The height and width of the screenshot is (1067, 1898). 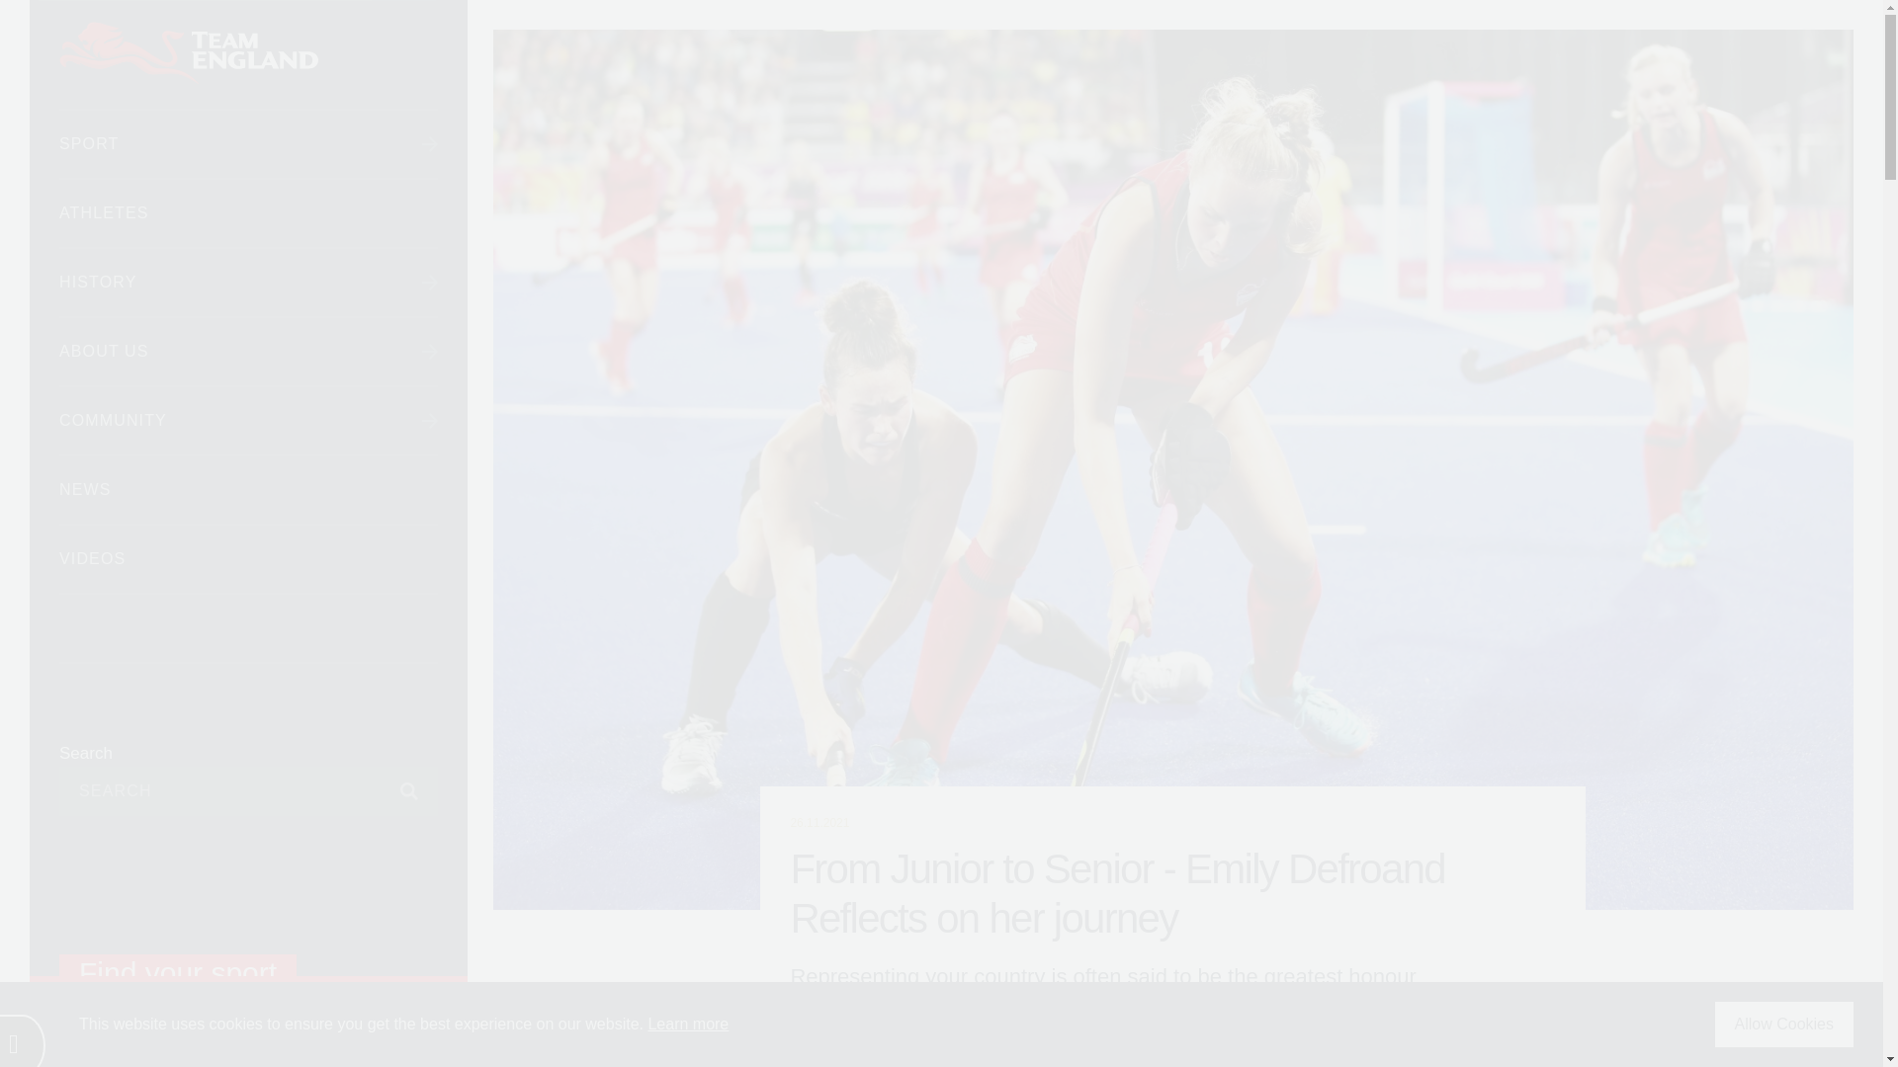 What do you see at coordinates (392, 791) in the screenshot?
I see `Subscribe` at bounding box center [392, 791].